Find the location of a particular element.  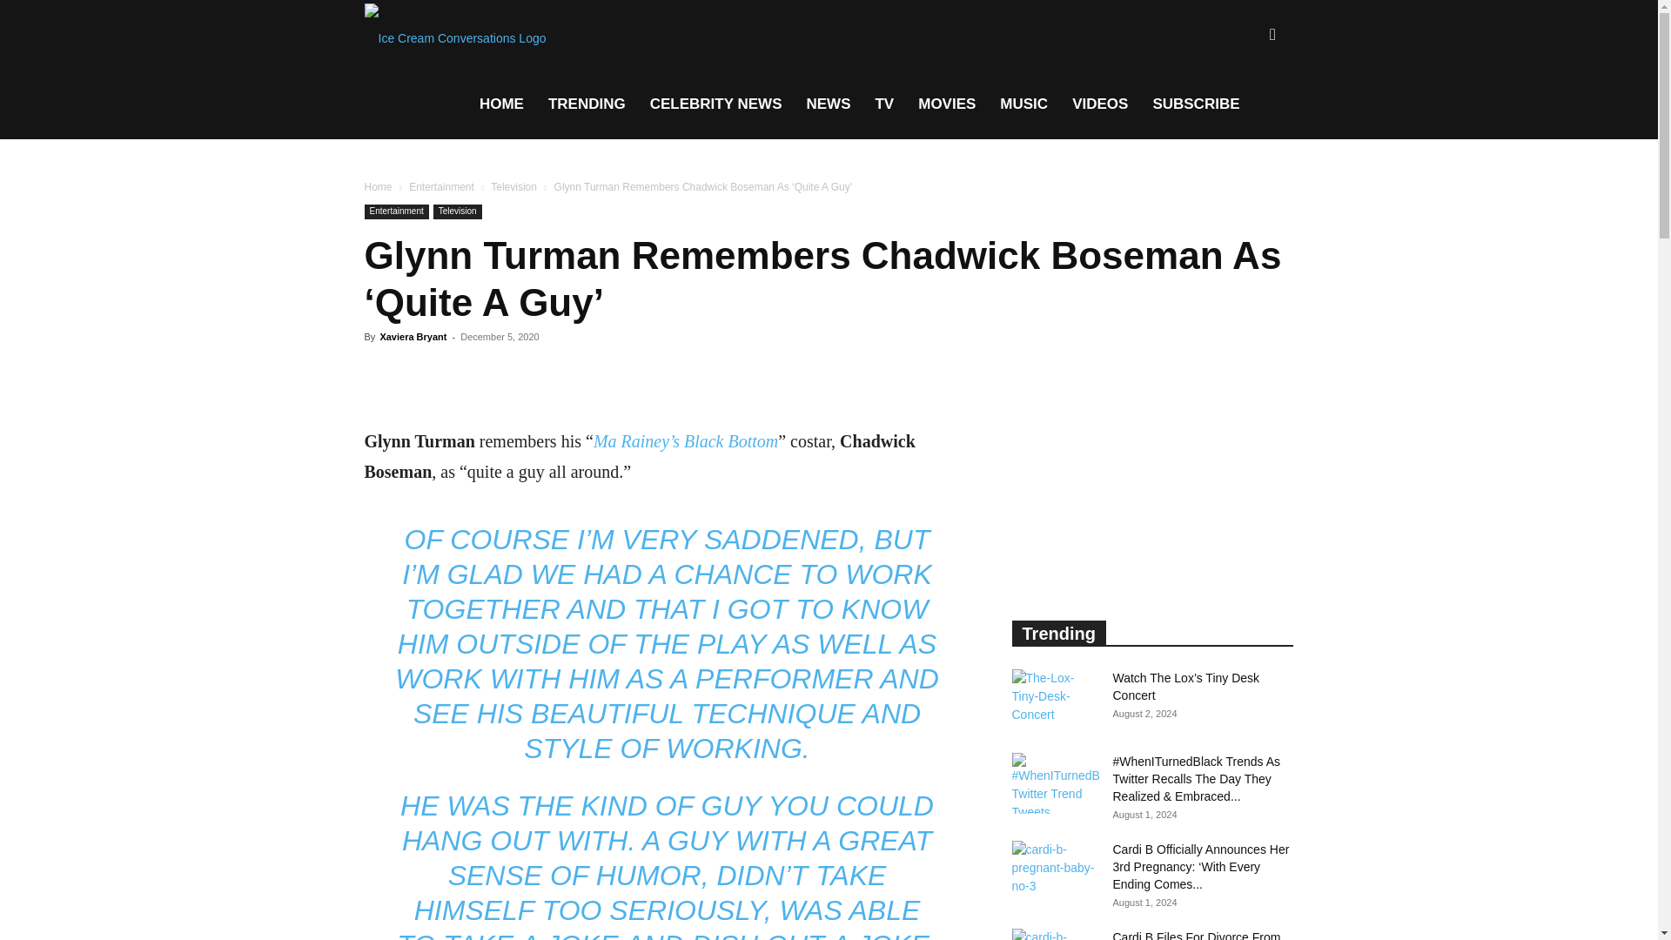

View all posts in Entertainment is located at coordinates (442, 187).